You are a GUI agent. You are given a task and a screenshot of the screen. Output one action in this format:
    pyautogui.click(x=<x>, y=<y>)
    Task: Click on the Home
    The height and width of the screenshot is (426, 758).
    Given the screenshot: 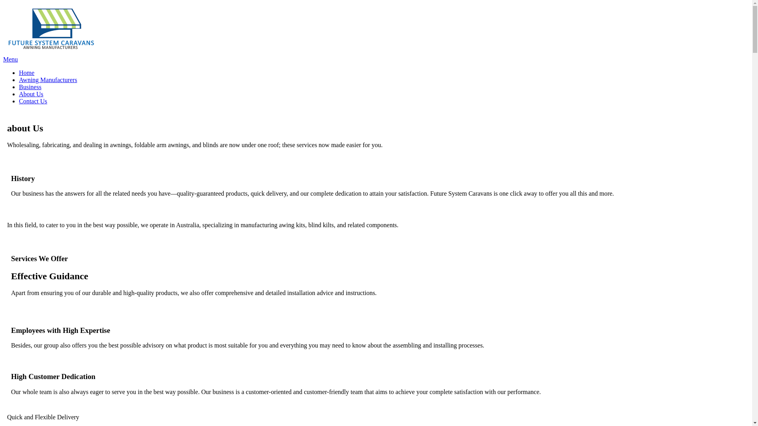 What is the action you would take?
    pyautogui.click(x=27, y=73)
    